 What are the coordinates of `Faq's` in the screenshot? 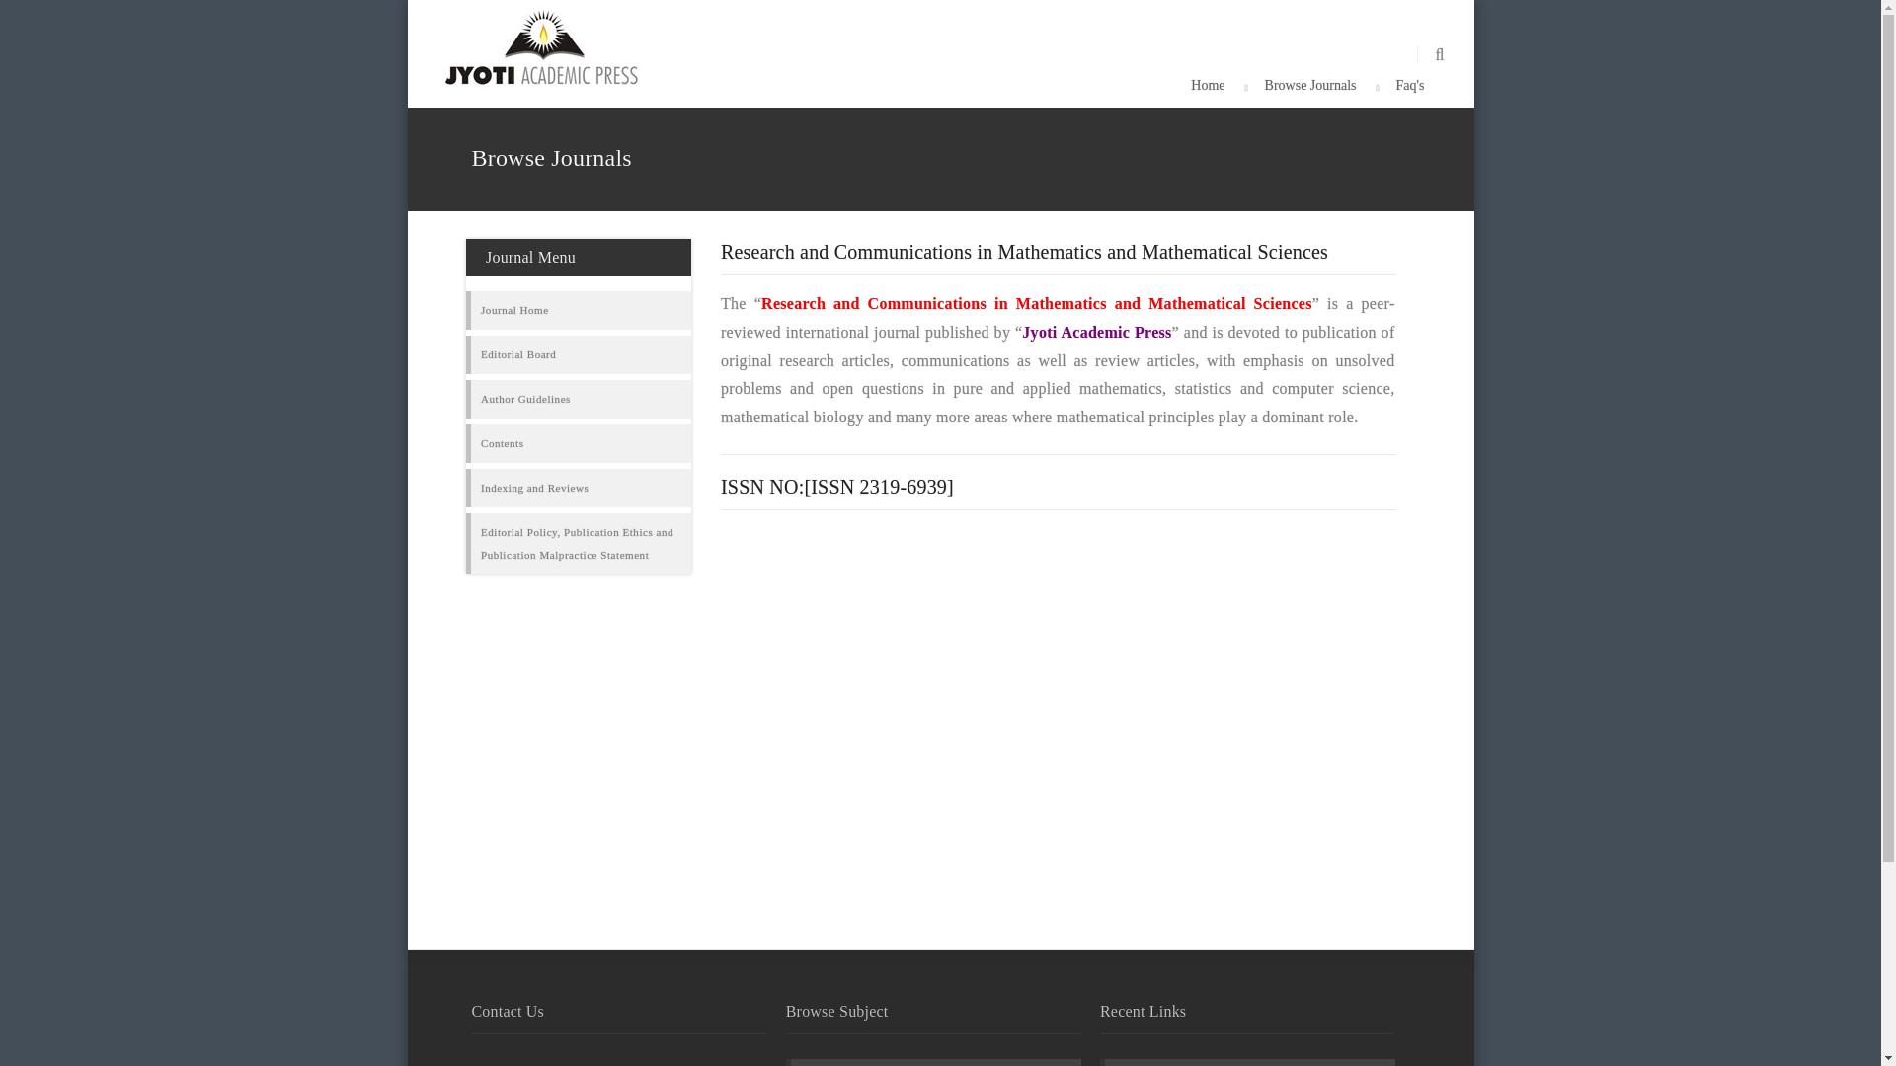 It's located at (1410, 87).